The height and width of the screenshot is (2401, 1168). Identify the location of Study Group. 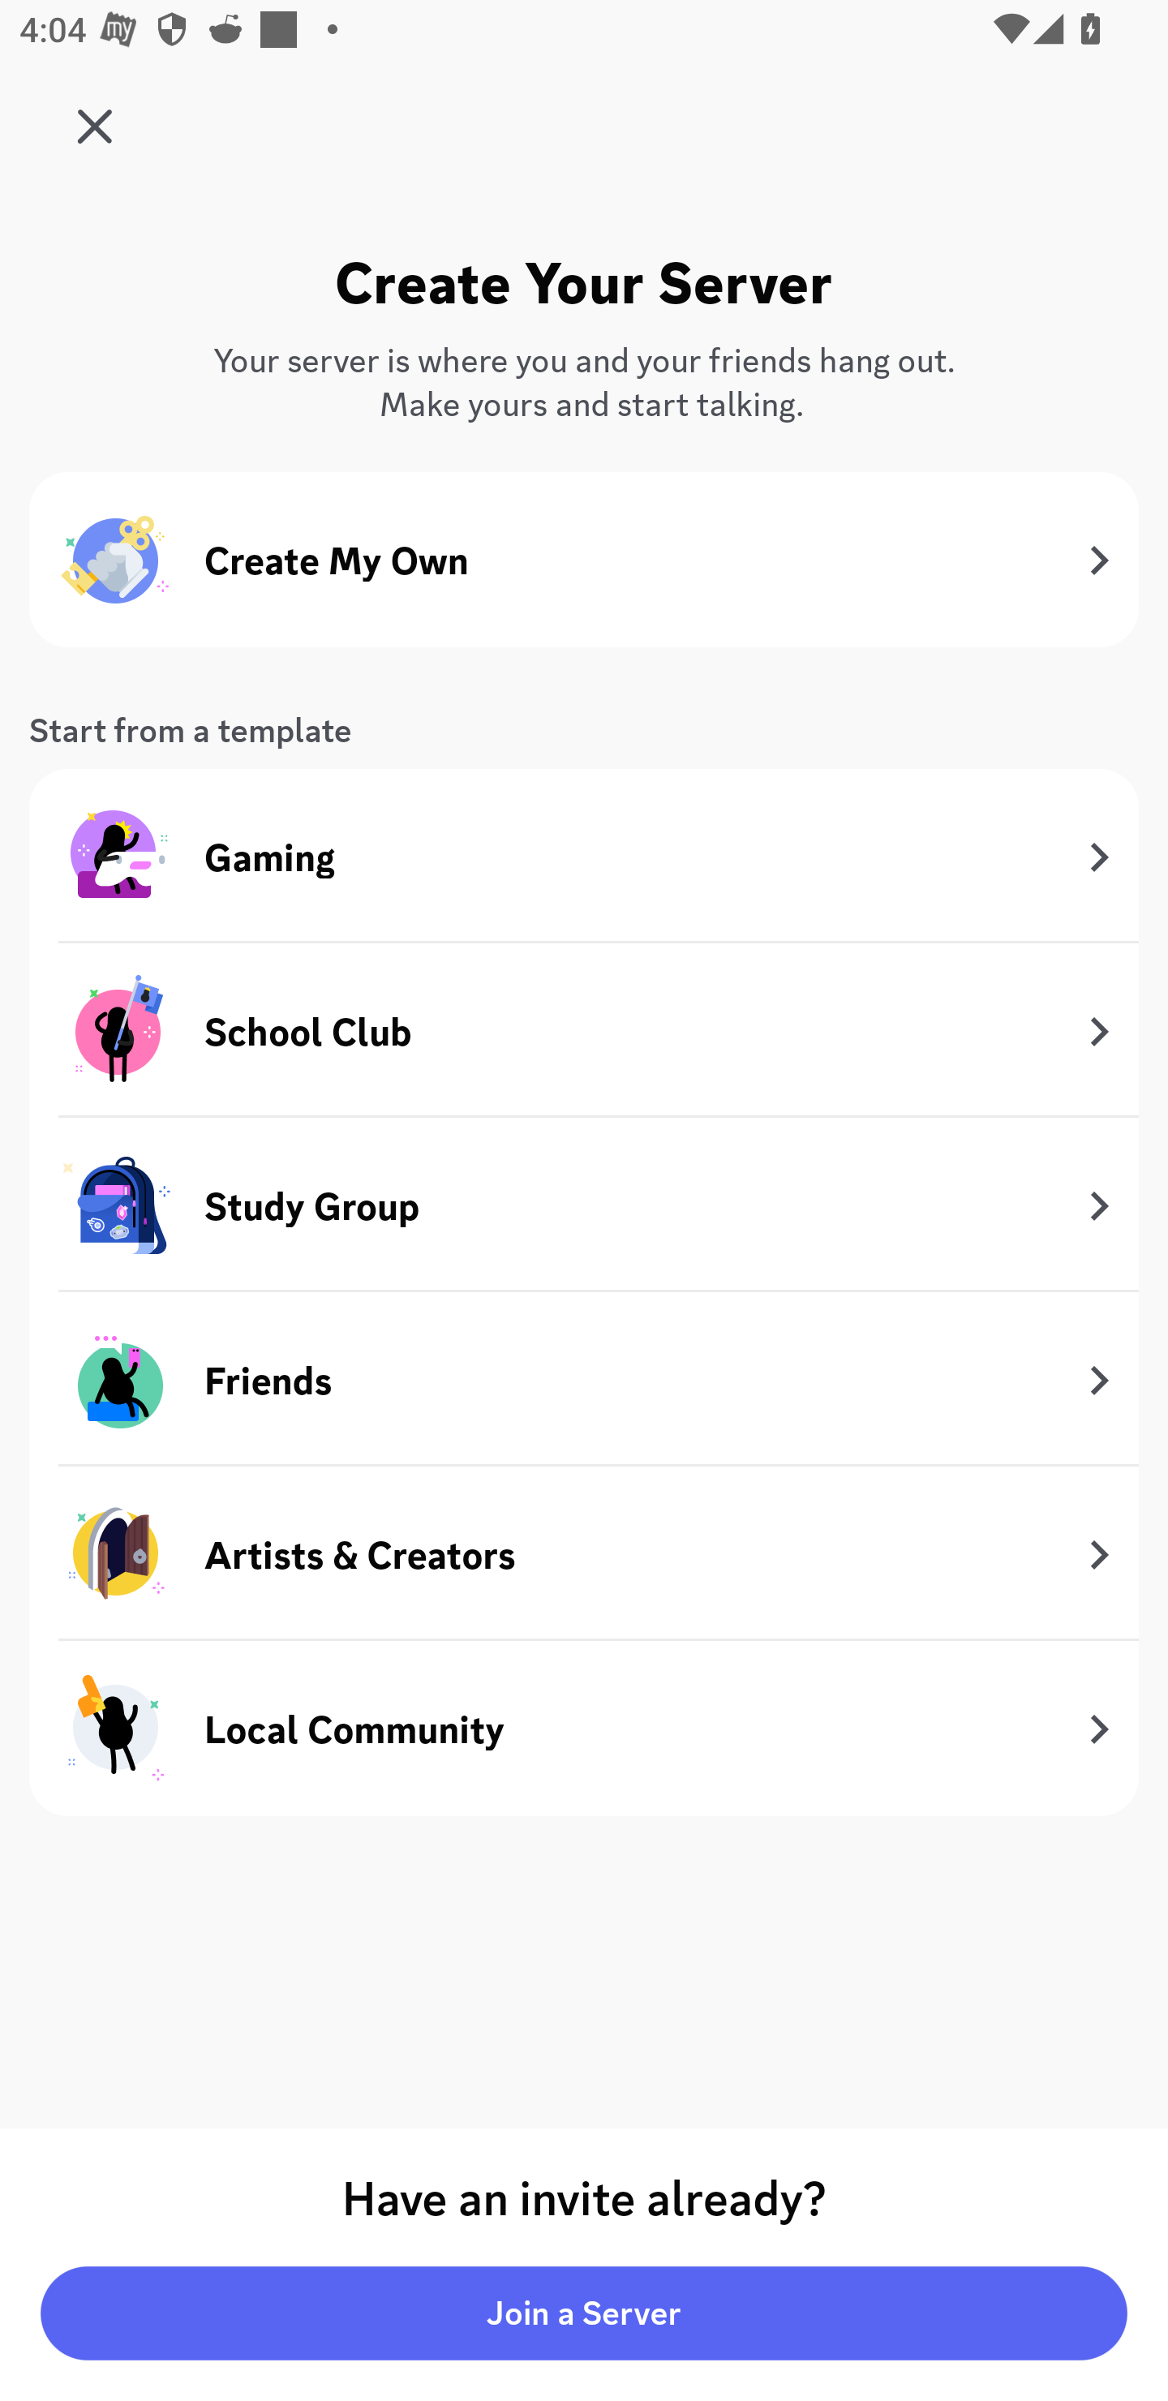
(584, 1206).